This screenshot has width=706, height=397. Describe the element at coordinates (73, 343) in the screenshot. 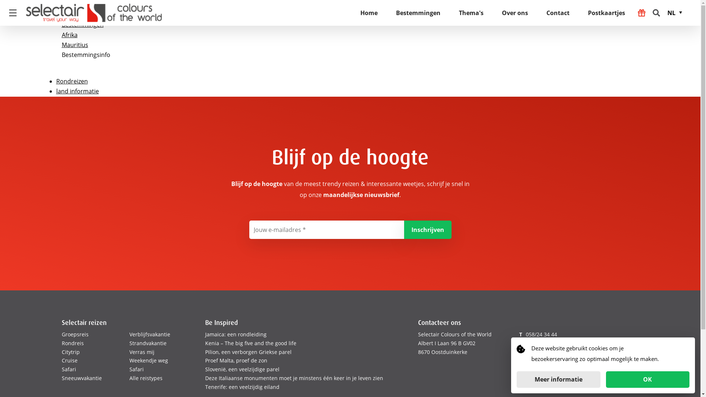

I see `Rondreis` at that location.